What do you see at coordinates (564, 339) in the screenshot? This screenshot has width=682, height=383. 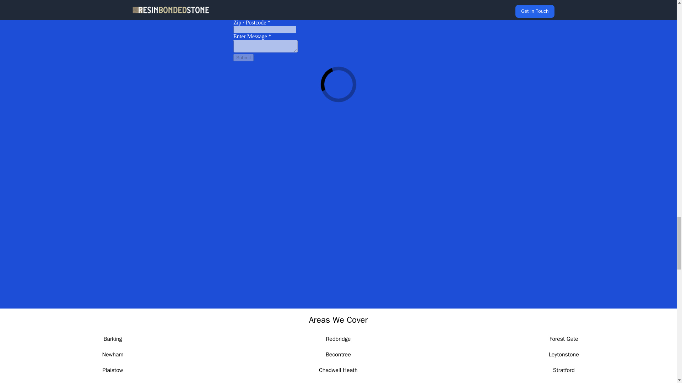 I see `Forest Gate` at bounding box center [564, 339].